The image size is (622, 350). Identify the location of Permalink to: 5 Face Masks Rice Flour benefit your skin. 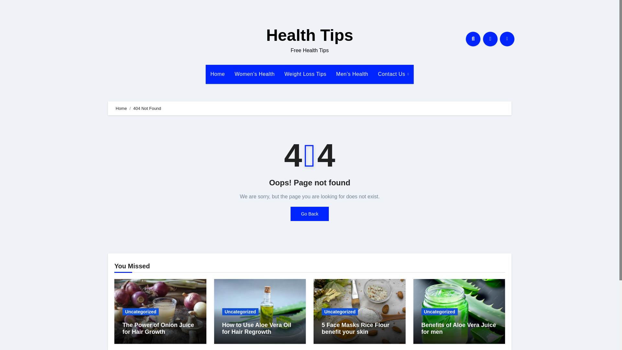
(355, 328).